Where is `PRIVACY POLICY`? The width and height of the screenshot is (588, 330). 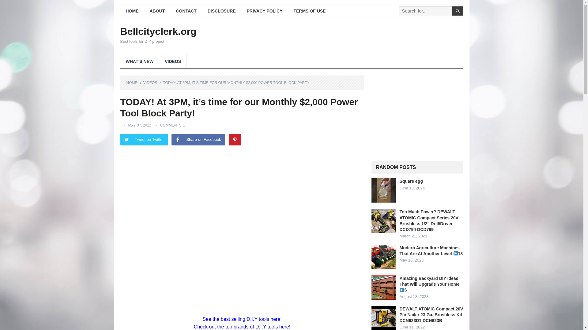
PRIVACY POLICY is located at coordinates (265, 11).